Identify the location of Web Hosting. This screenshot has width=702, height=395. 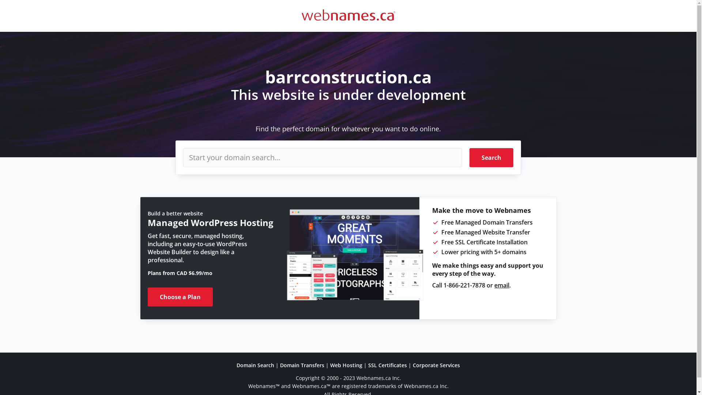
(346, 365).